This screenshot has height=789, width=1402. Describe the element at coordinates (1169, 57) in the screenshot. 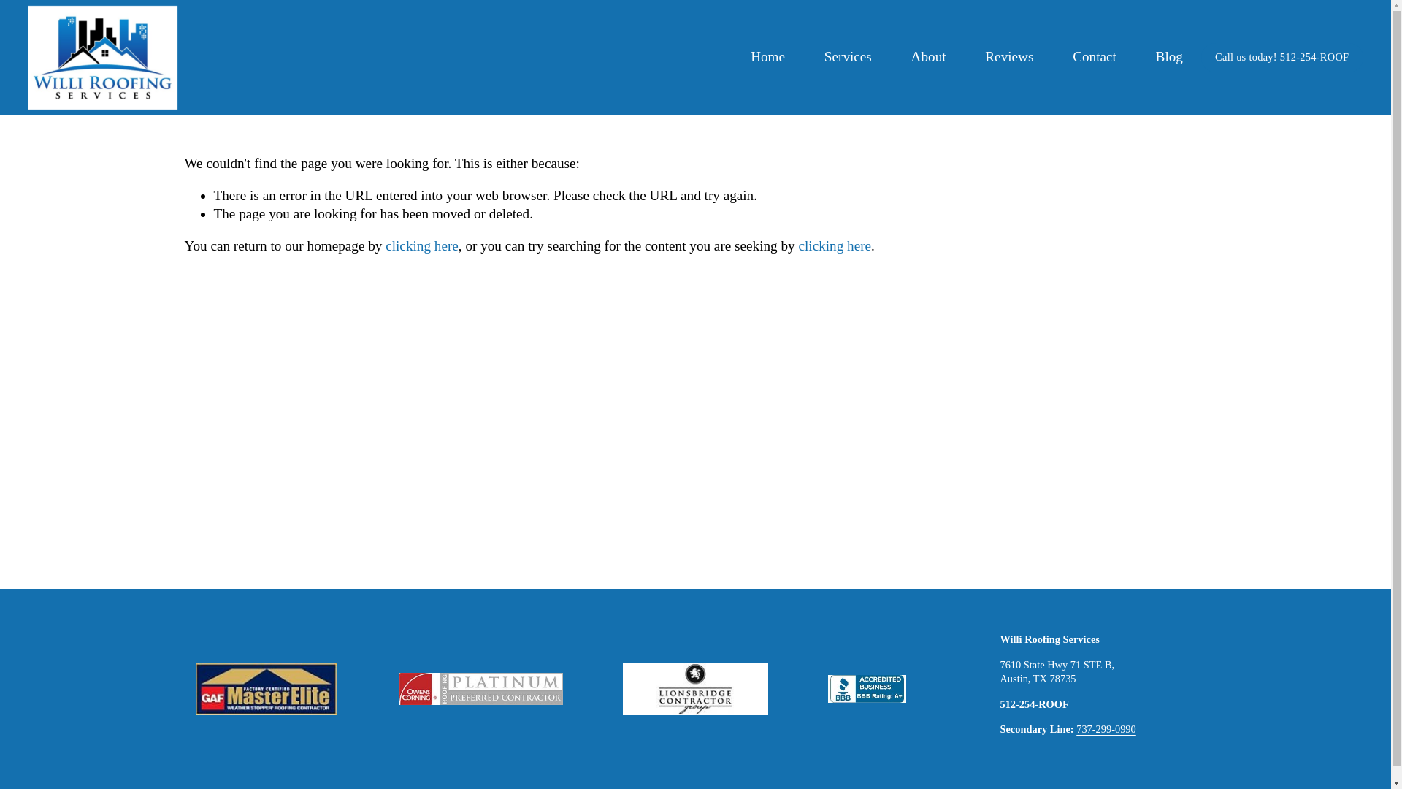

I see `Blog` at that location.